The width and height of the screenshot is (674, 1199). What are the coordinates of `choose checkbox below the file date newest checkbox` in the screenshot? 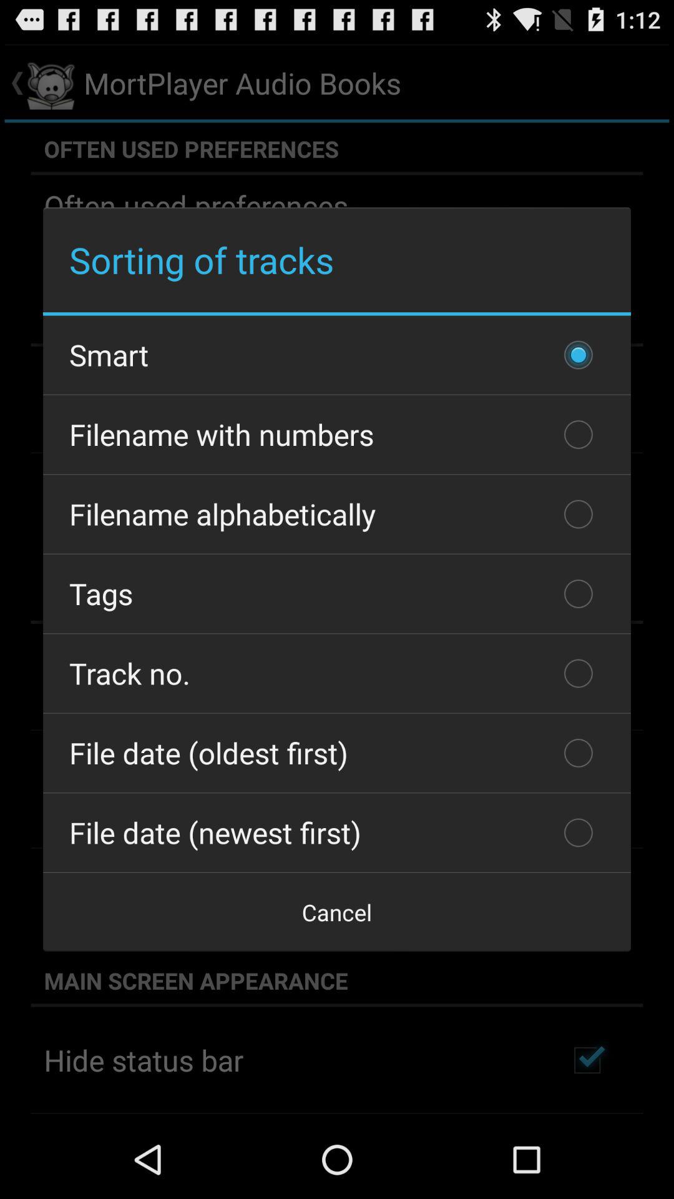 It's located at (337, 912).